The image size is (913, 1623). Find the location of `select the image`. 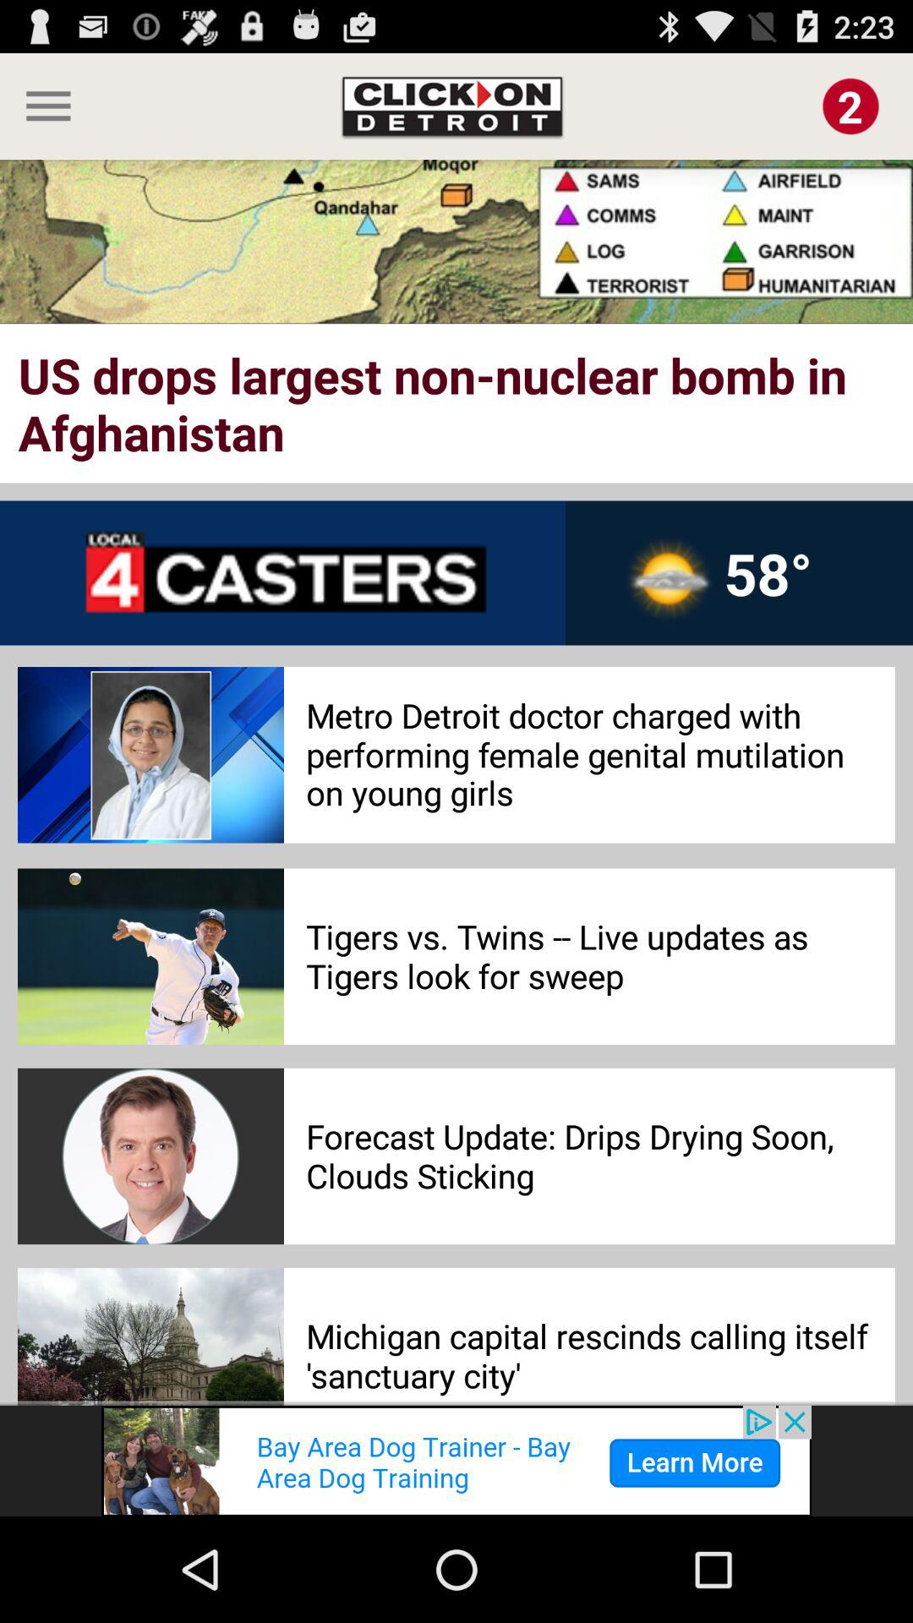

select the image is located at coordinates (850, 107).